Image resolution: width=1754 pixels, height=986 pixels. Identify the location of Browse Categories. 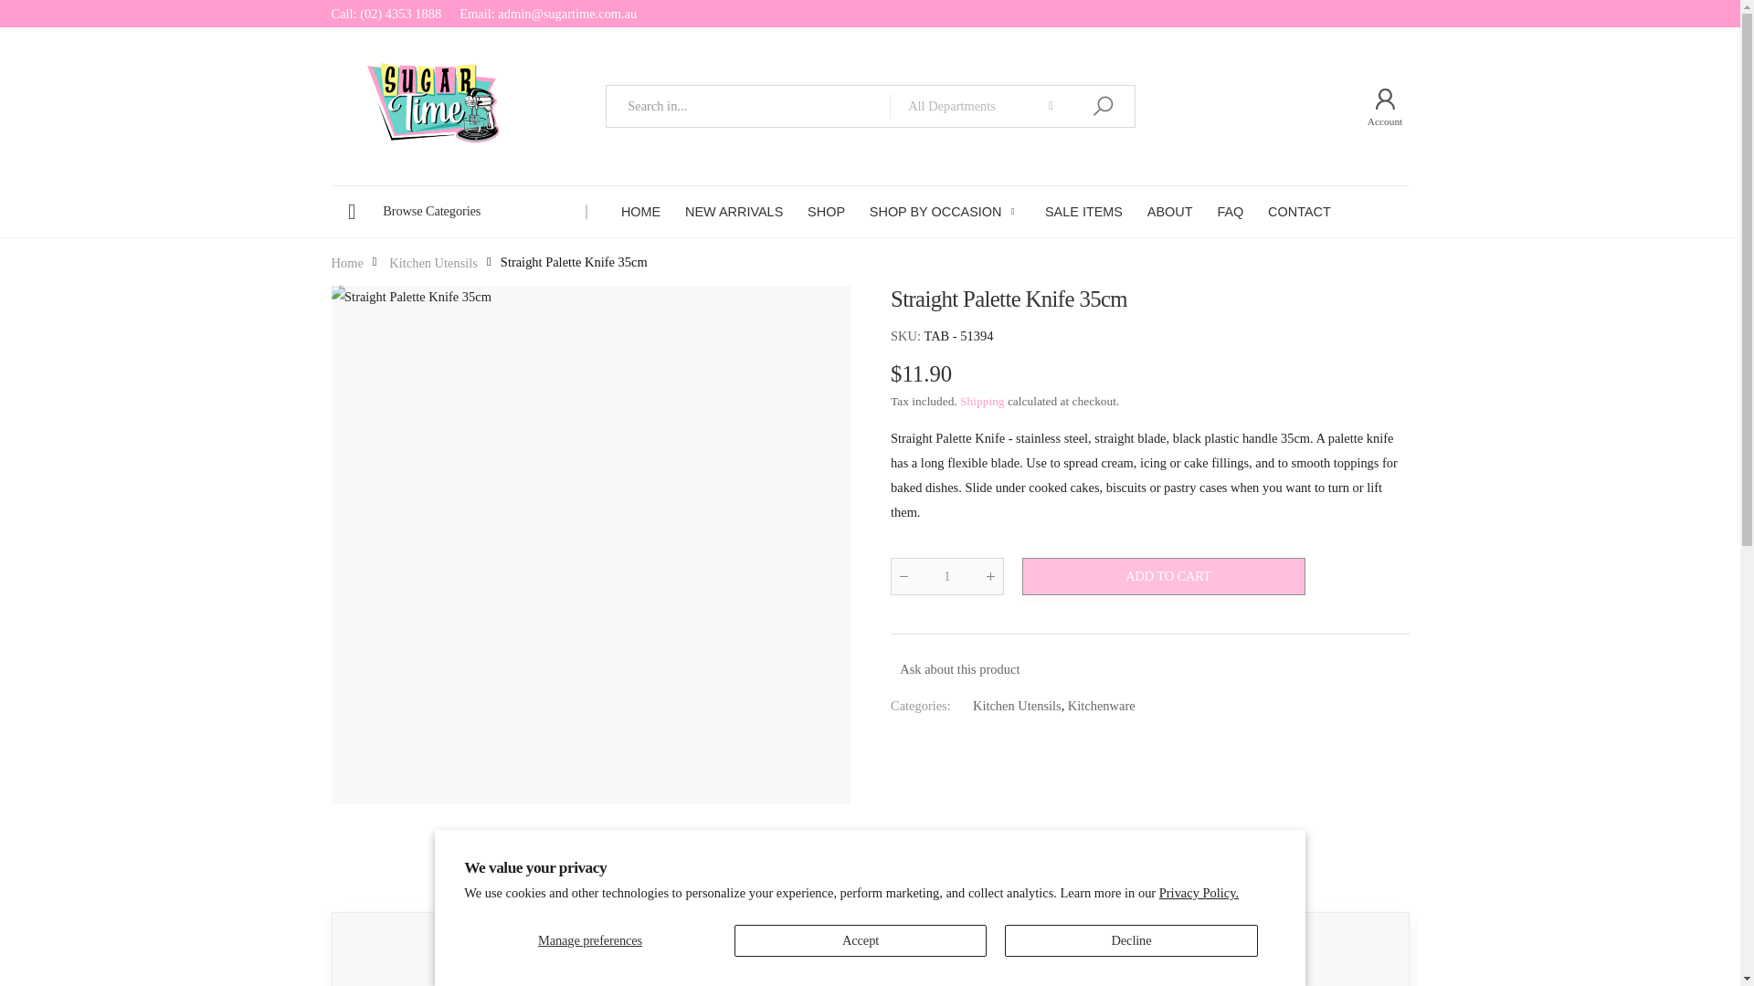
(459, 212).